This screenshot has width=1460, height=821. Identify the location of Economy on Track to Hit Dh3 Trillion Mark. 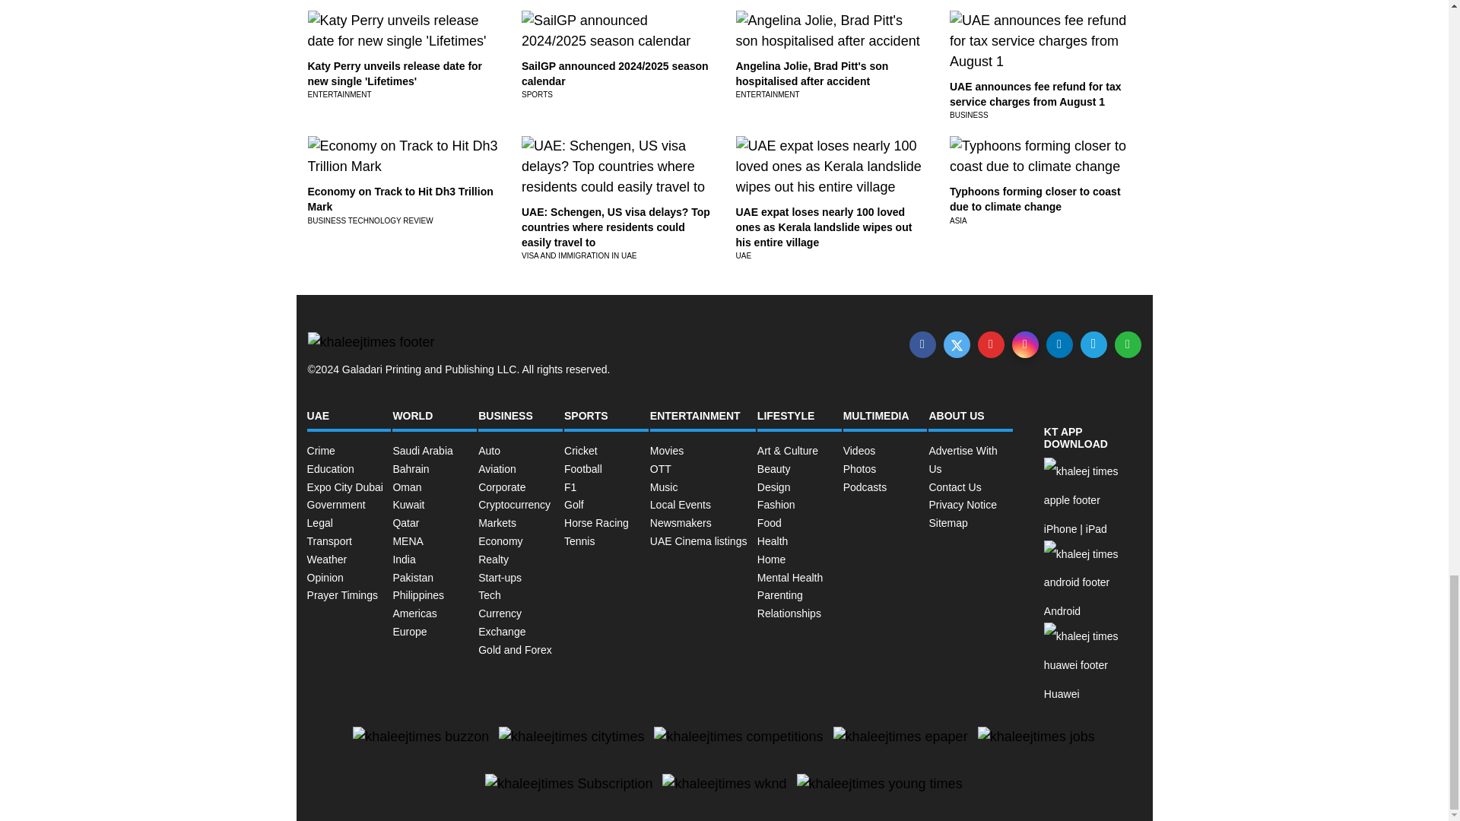
(400, 199).